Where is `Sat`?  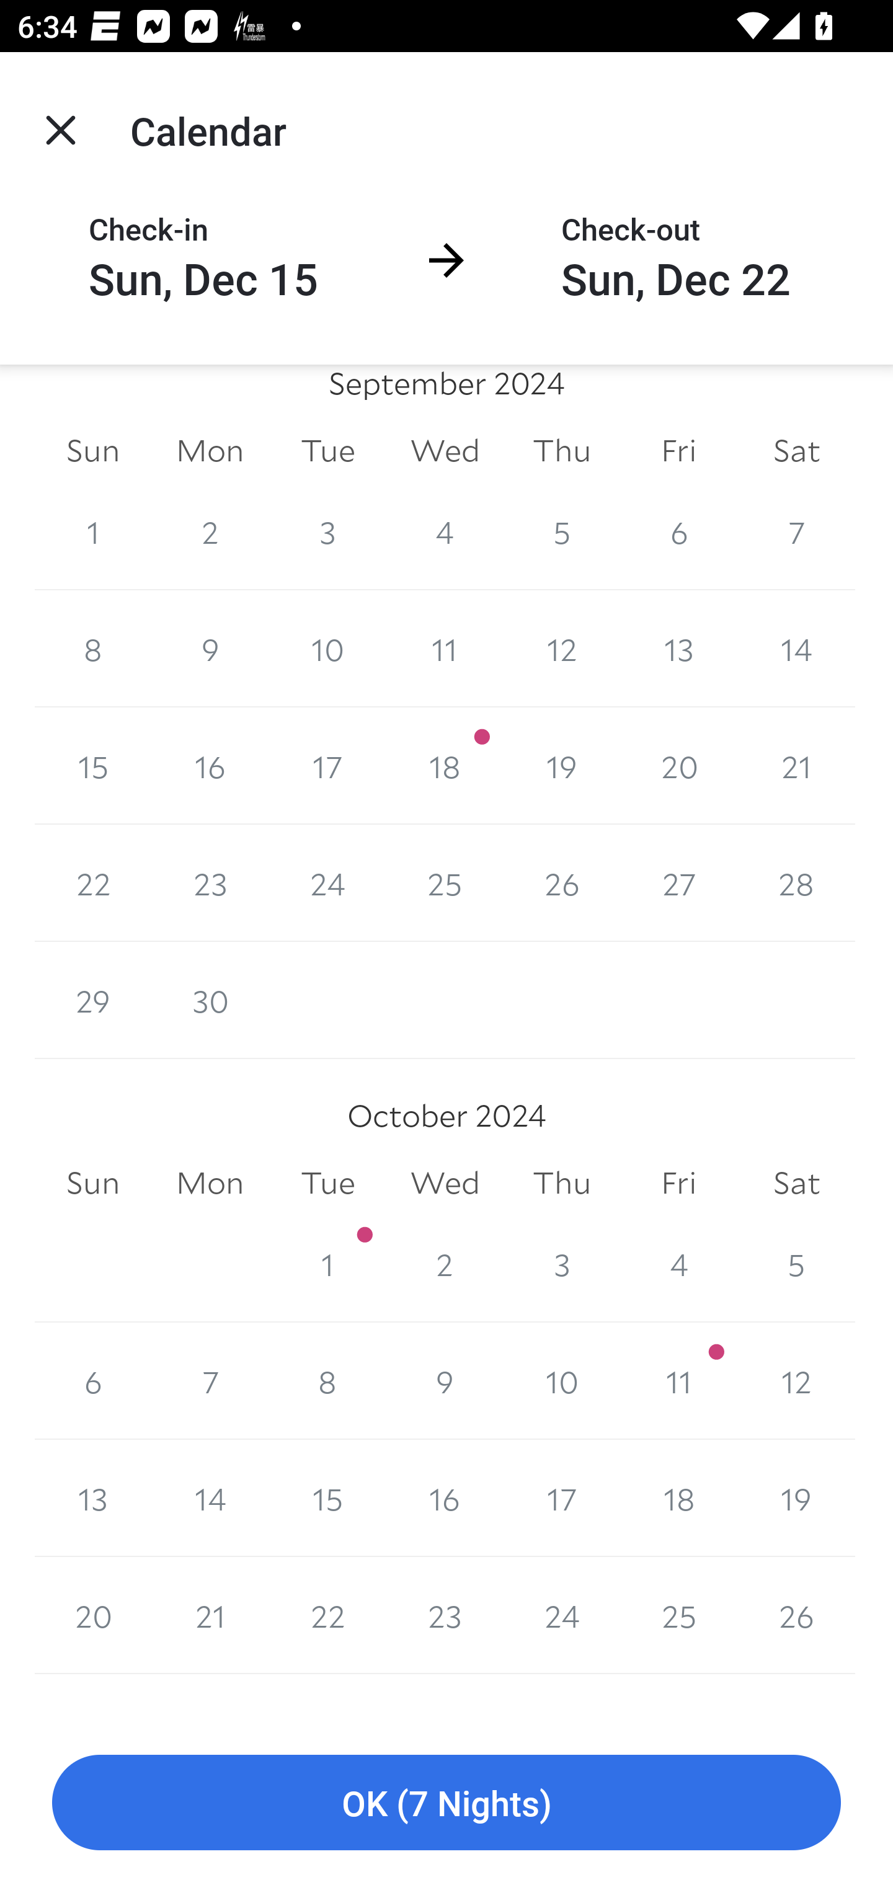
Sat is located at coordinates (796, 1182).